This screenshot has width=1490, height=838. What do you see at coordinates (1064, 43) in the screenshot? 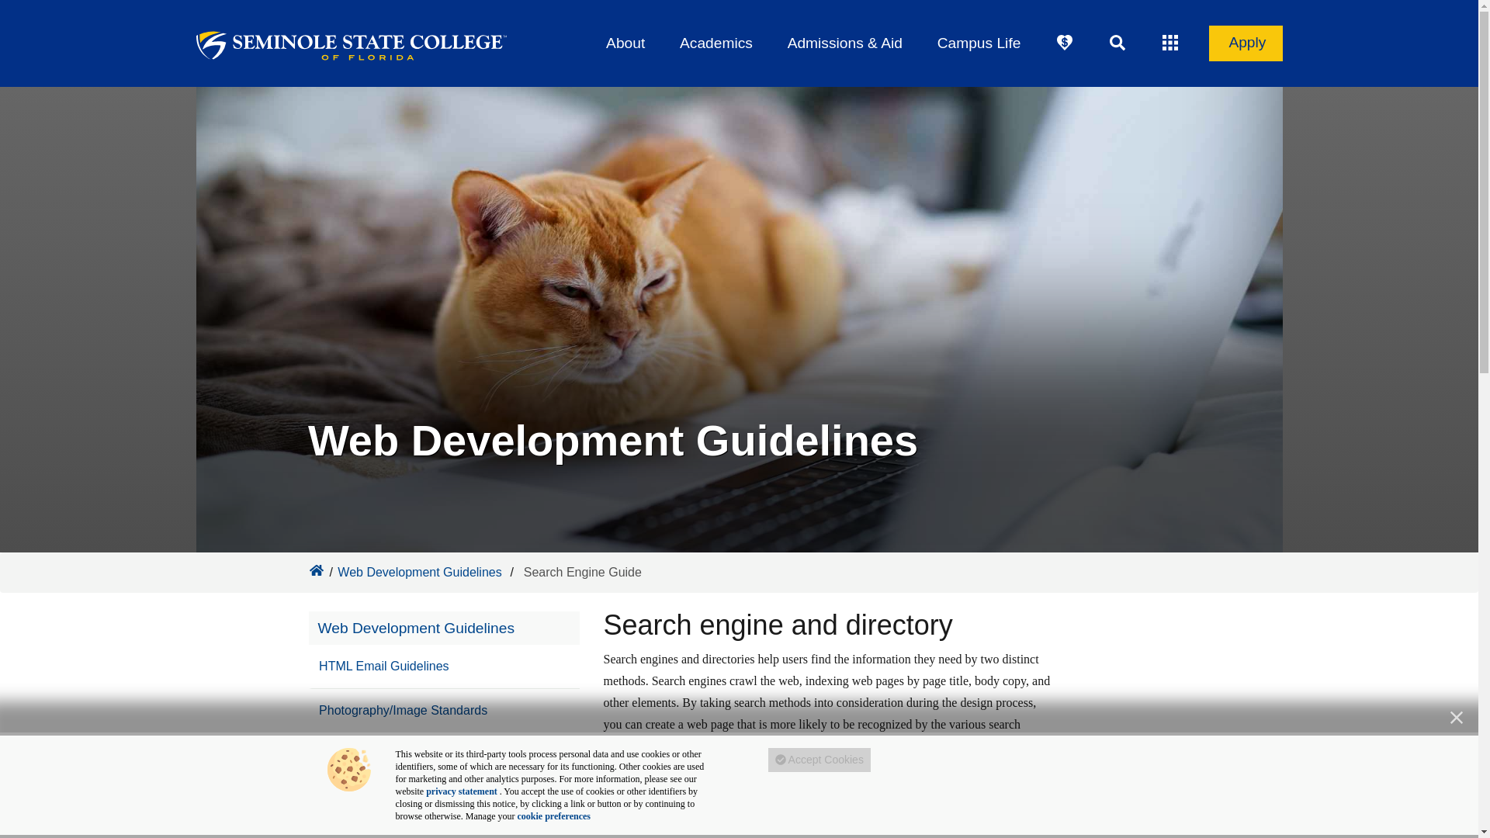
I see `Give` at bounding box center [1064, 43].